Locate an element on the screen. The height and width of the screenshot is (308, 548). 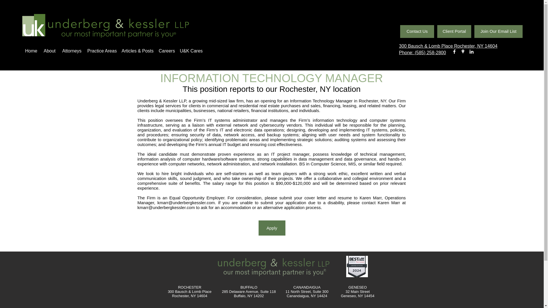
Client Portal is located at coordinates (454, 31).